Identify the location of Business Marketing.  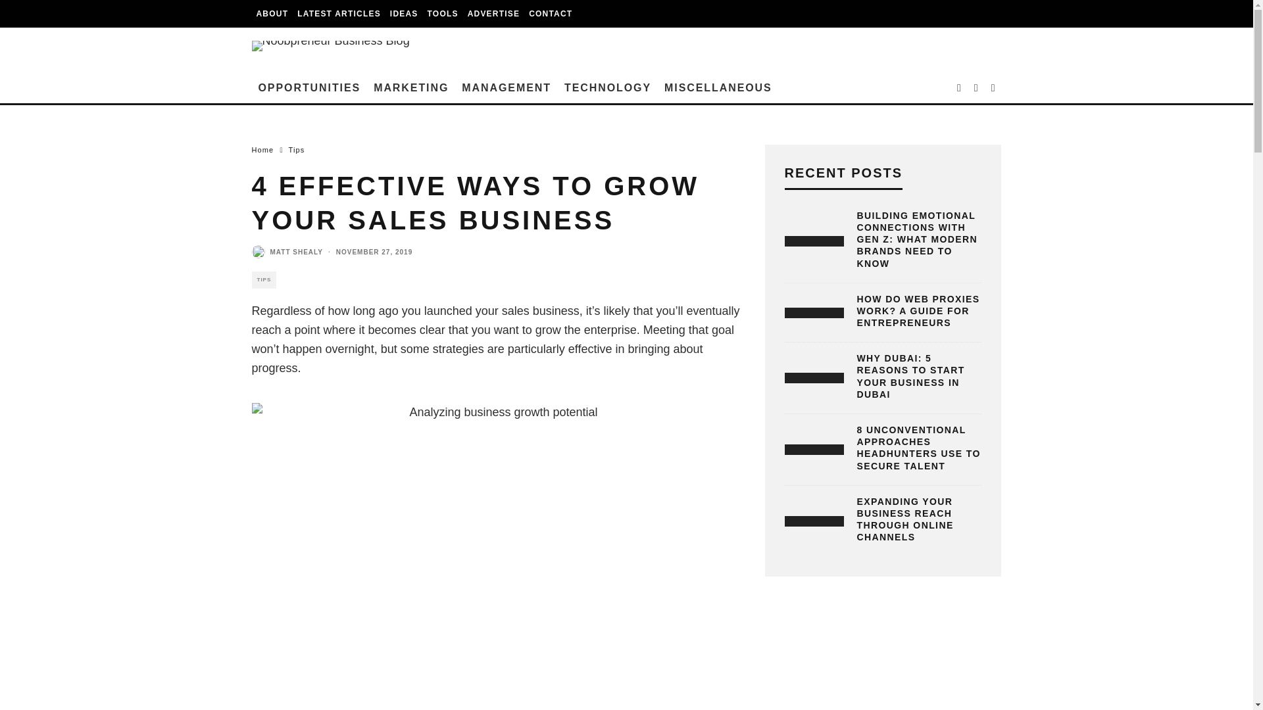
(410, 88).